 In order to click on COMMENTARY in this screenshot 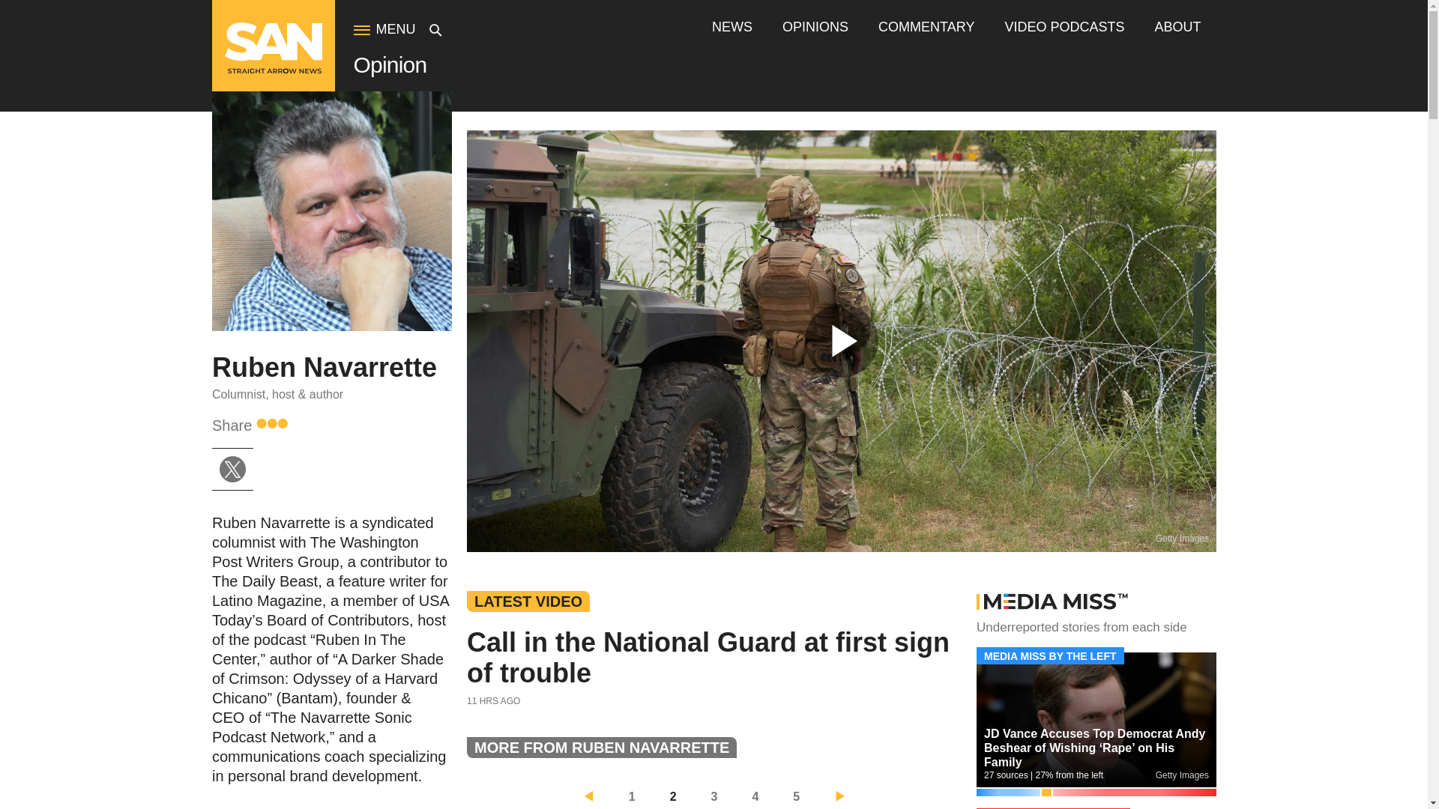, I will do `click(926, 27)`.